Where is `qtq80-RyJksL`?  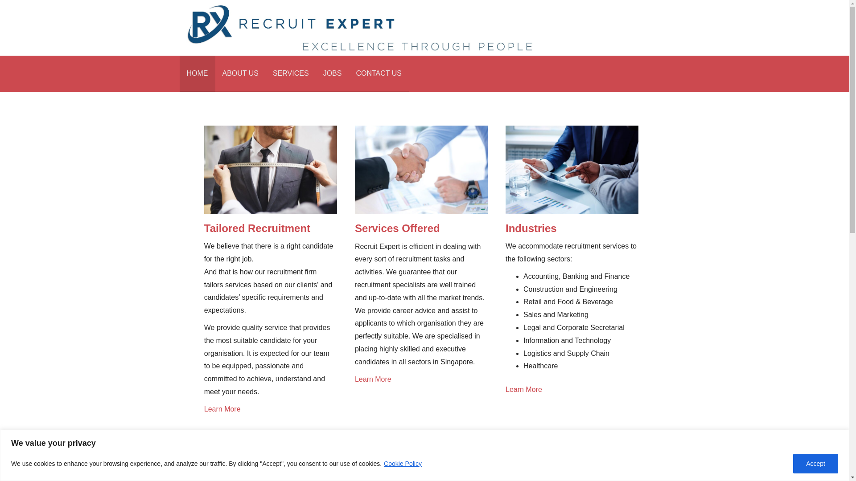 qtq80-RyJksL is located at coordinates (572, 169).